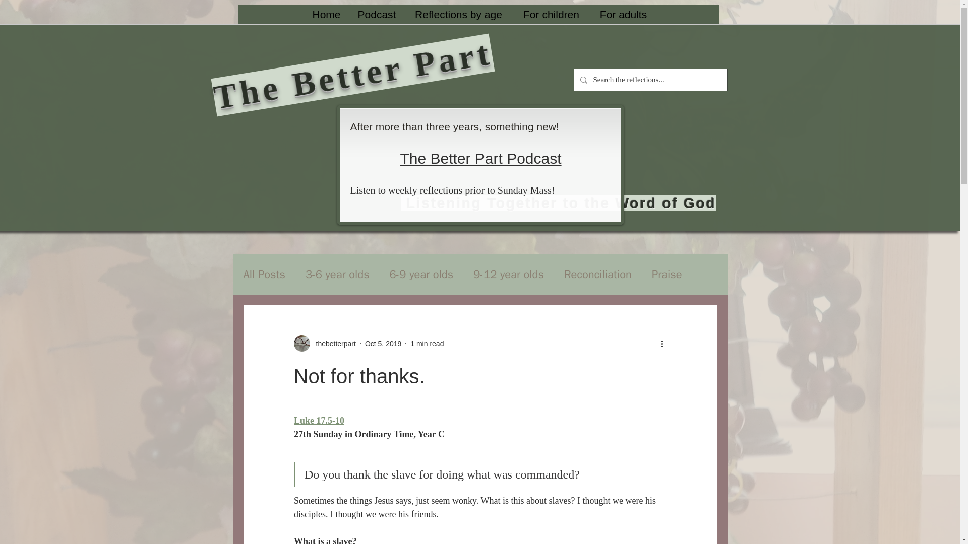  I want to click on The Better Part, so click(351, 52).